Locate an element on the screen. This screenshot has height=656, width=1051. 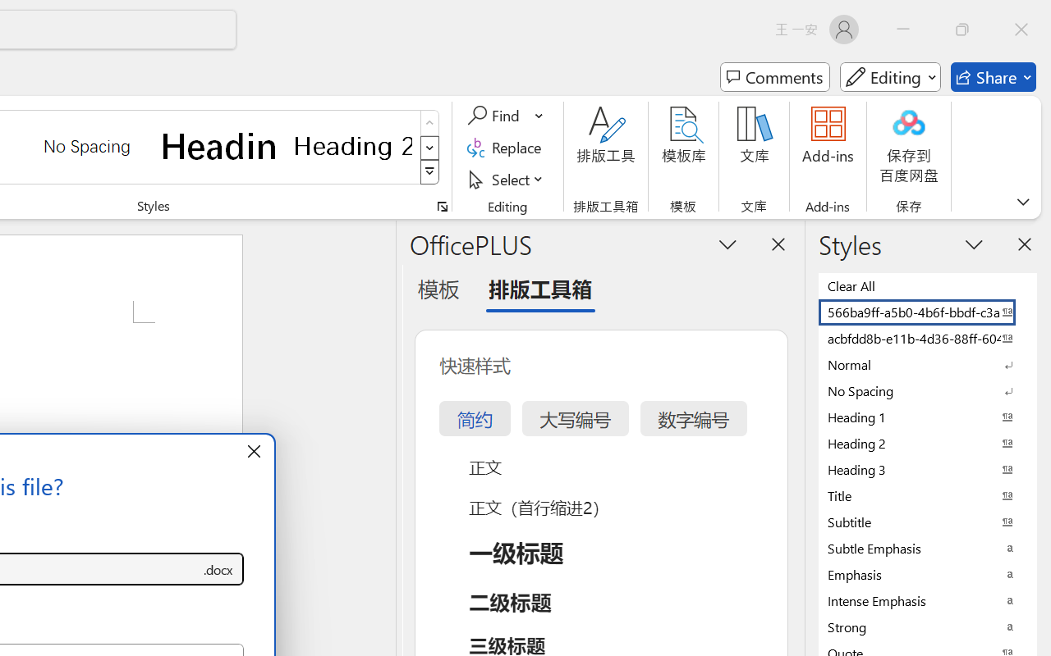
Emphasis is located at coordinates (928, 574).